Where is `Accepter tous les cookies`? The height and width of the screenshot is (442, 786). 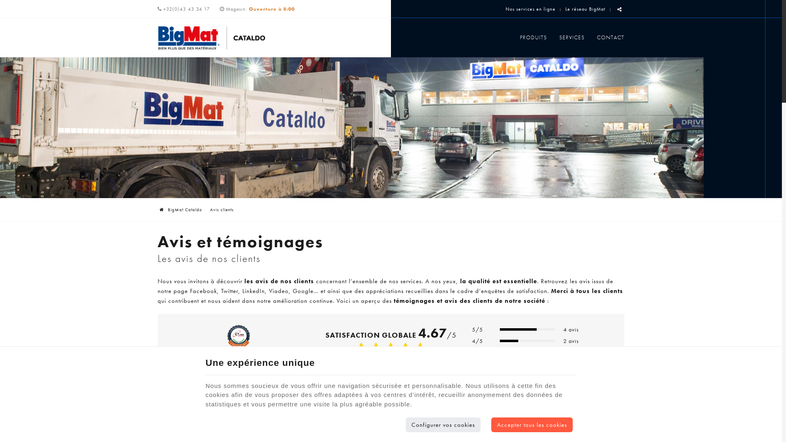
Accepter tous les cookies is located at coordinates (532, 425).